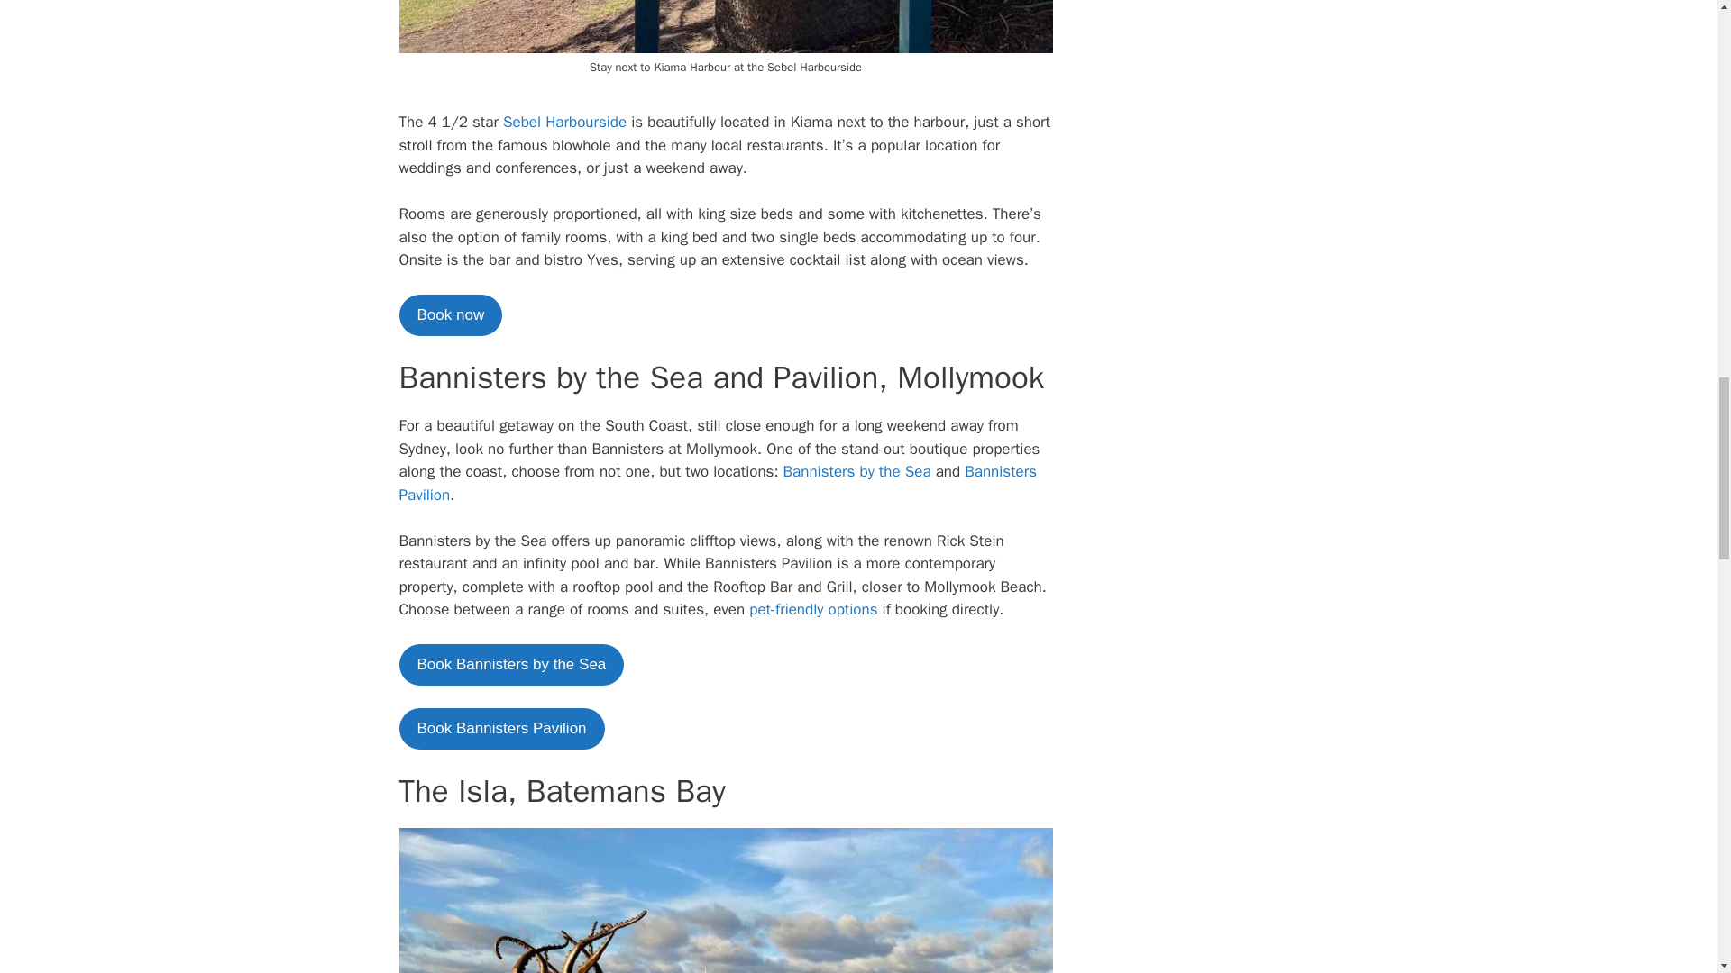 The width and height of the screenshot is (1731, 973). I want to click on Book Bannisters Pavilion, so click(501, 728).